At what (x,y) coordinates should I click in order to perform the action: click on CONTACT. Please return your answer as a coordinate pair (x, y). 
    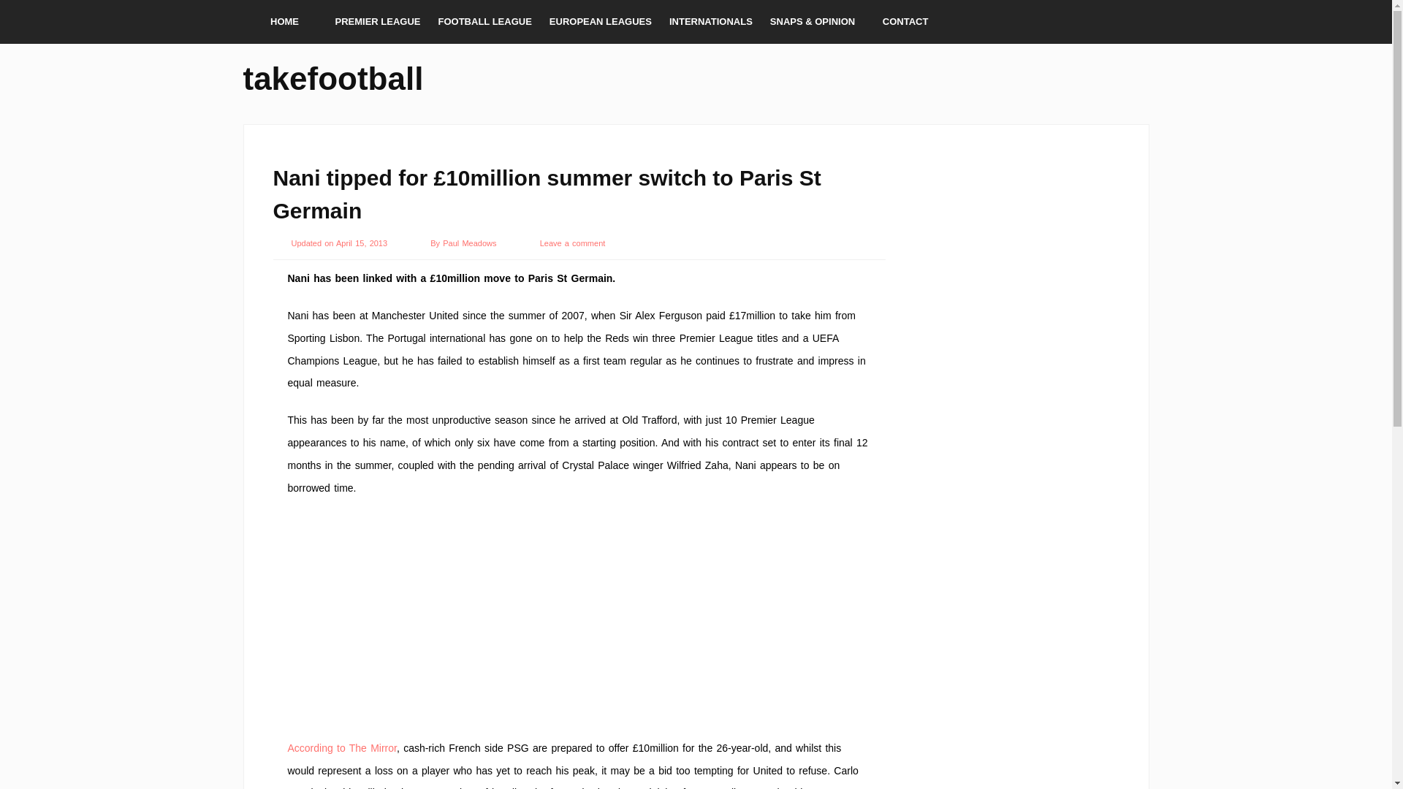
    Looking at the image, I should click on (905, 22).